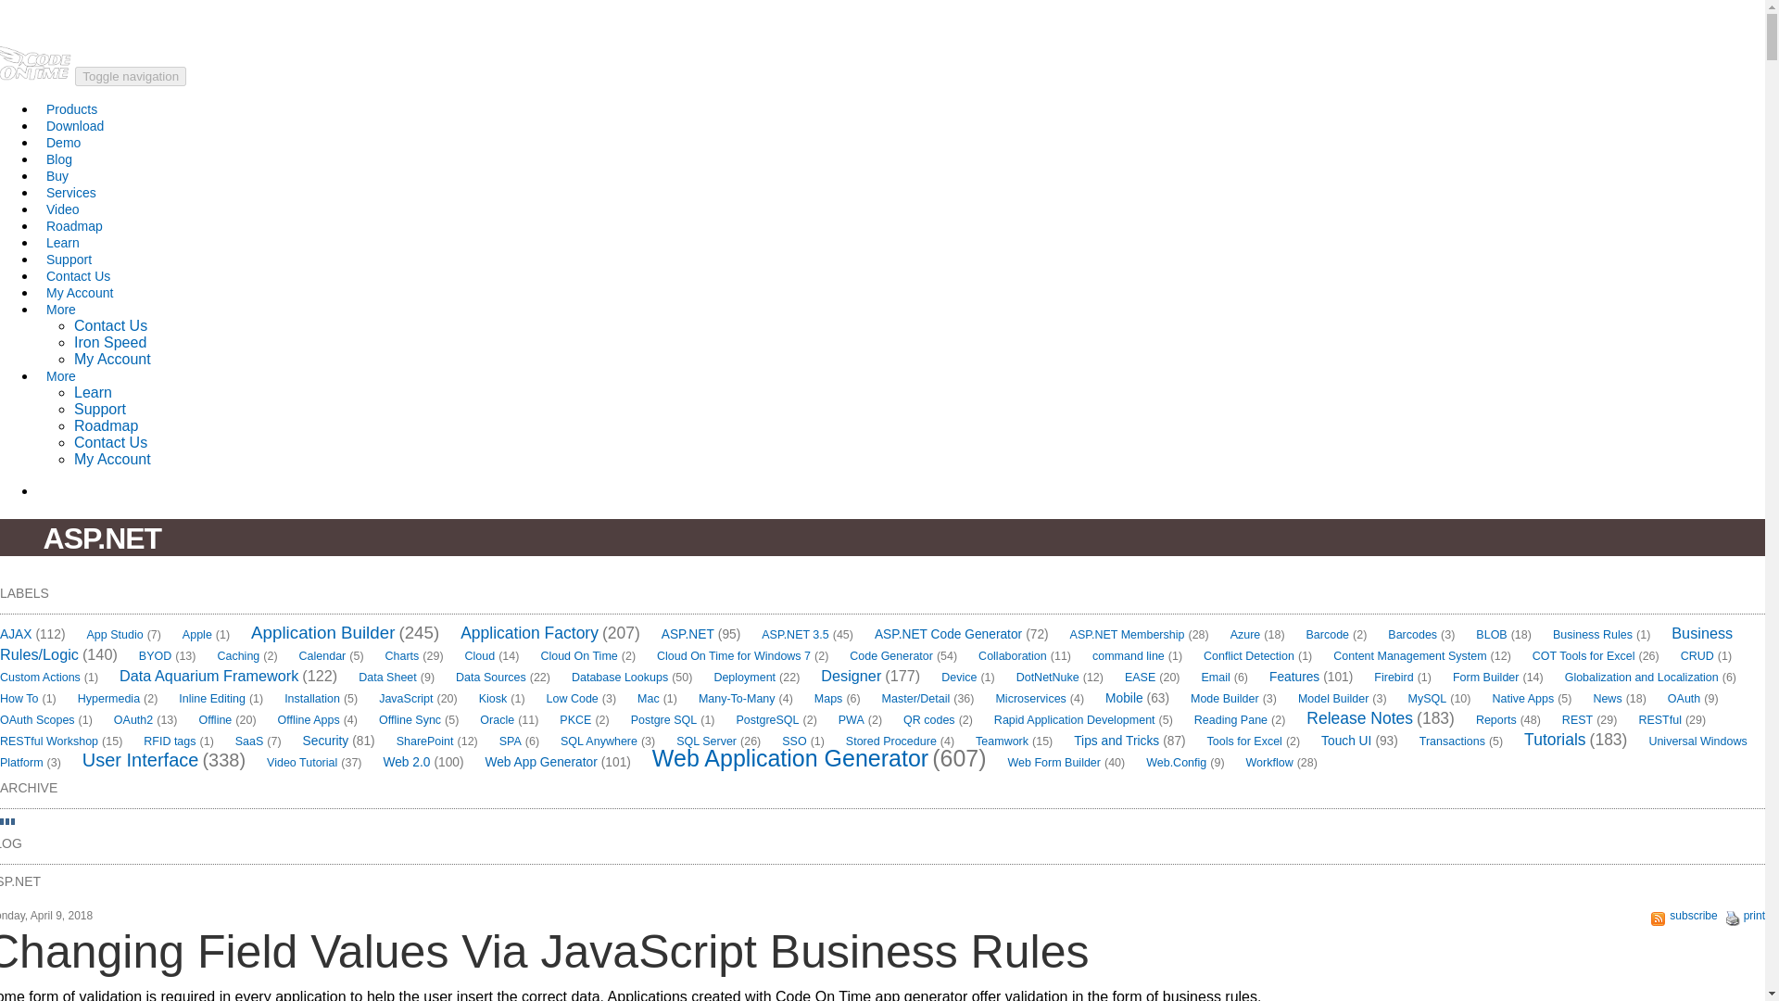  I want to click on Support, so click(69, 260).